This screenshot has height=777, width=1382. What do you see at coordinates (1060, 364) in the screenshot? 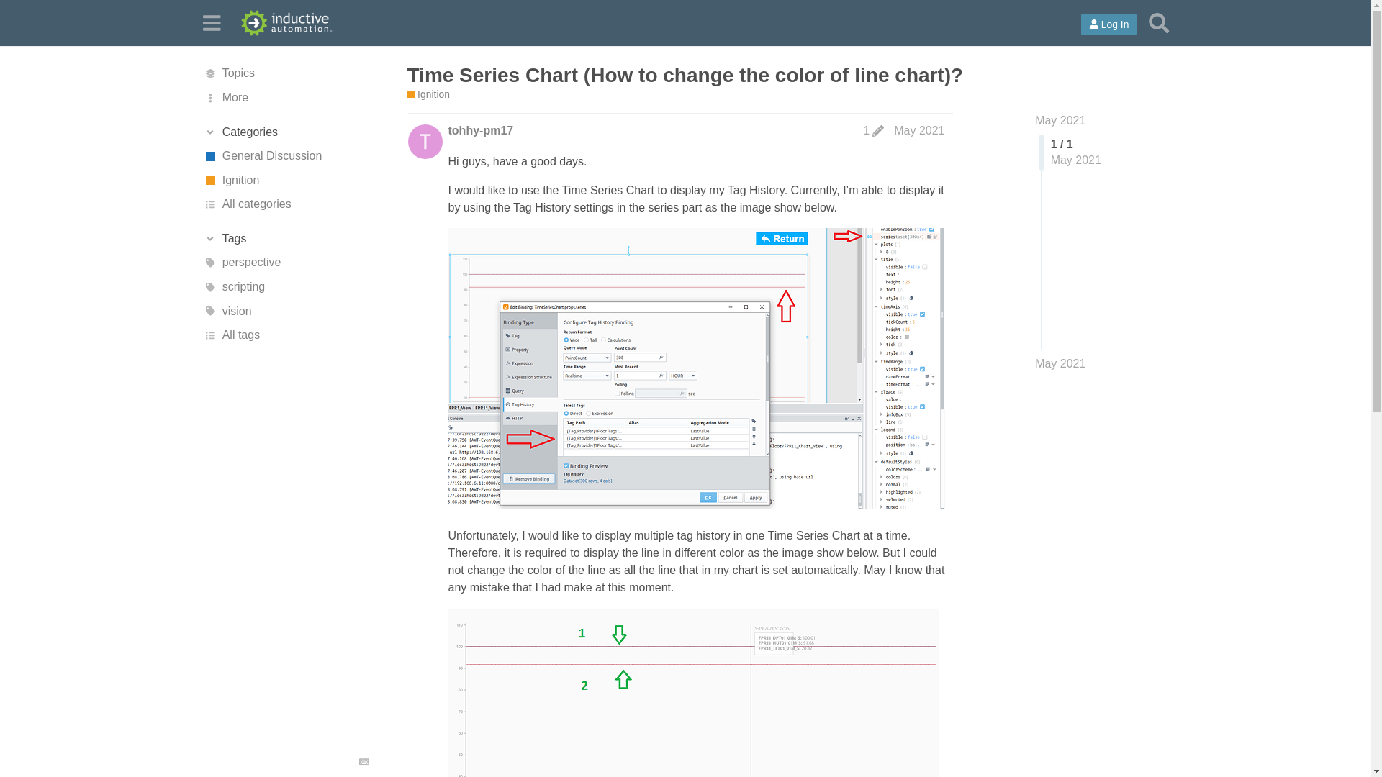
I see `May 2021` at bounding box center [1060, 364].